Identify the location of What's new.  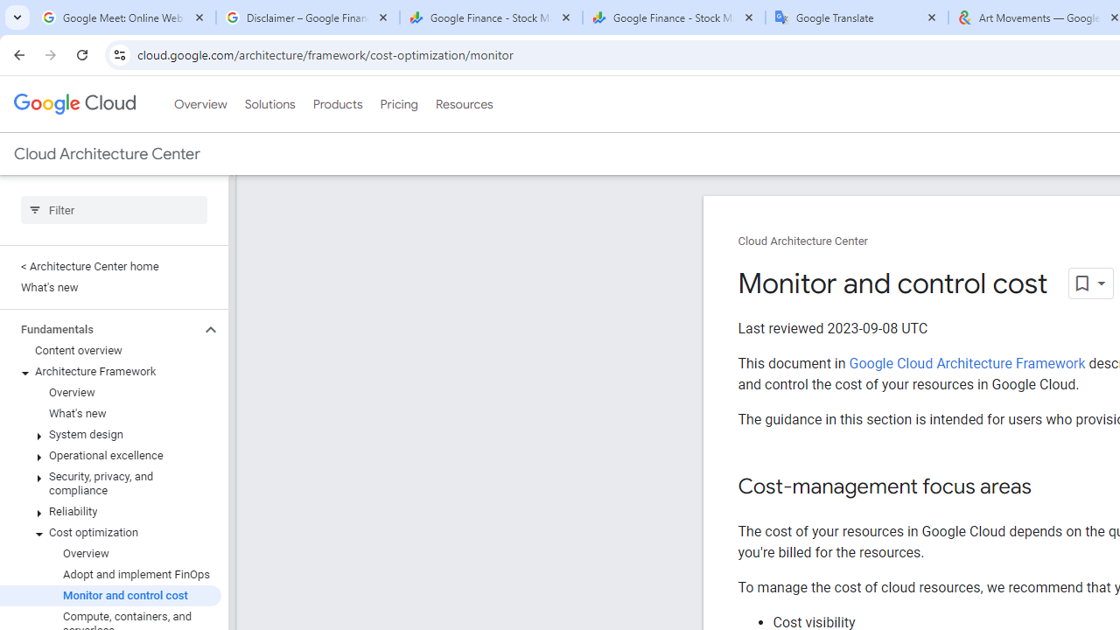
(110, 413).